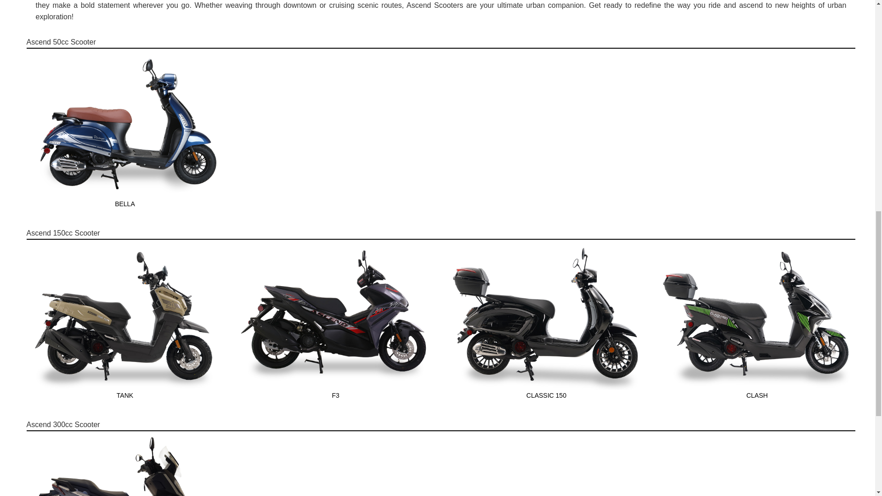 The height and width of the screenshot is (496, 882). I want to click on CLASH, so click(757, 395).